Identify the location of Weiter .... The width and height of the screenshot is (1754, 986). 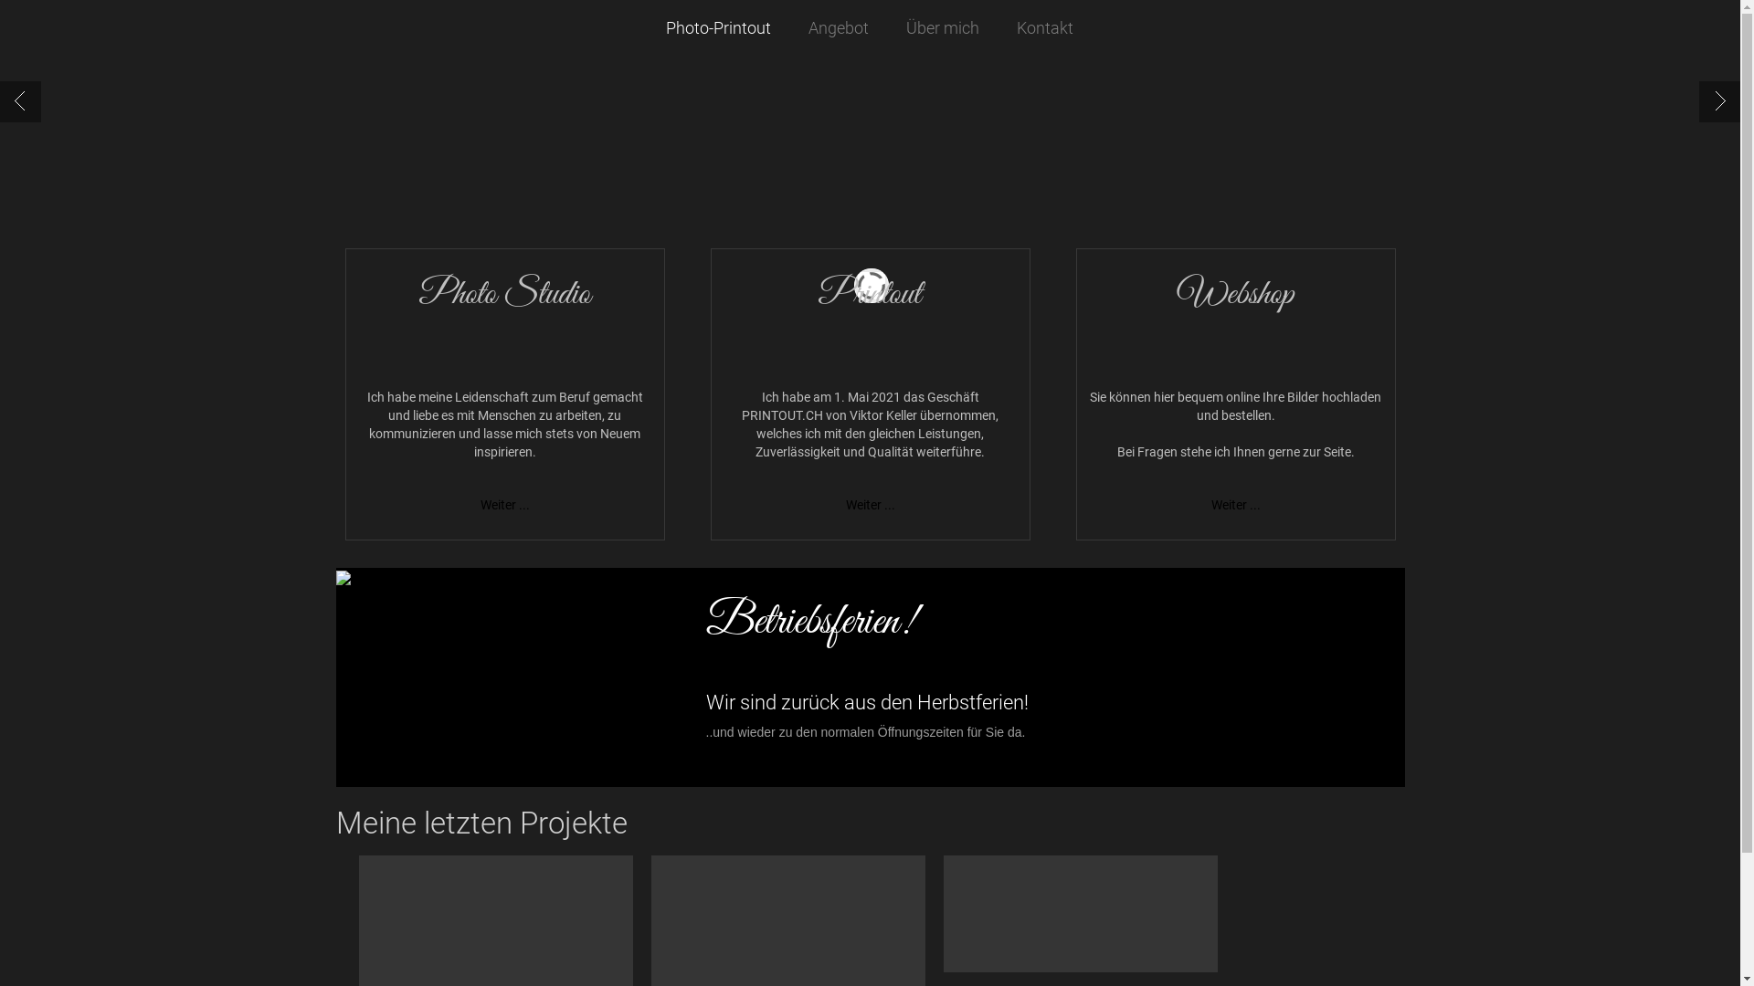
(1236, 505).